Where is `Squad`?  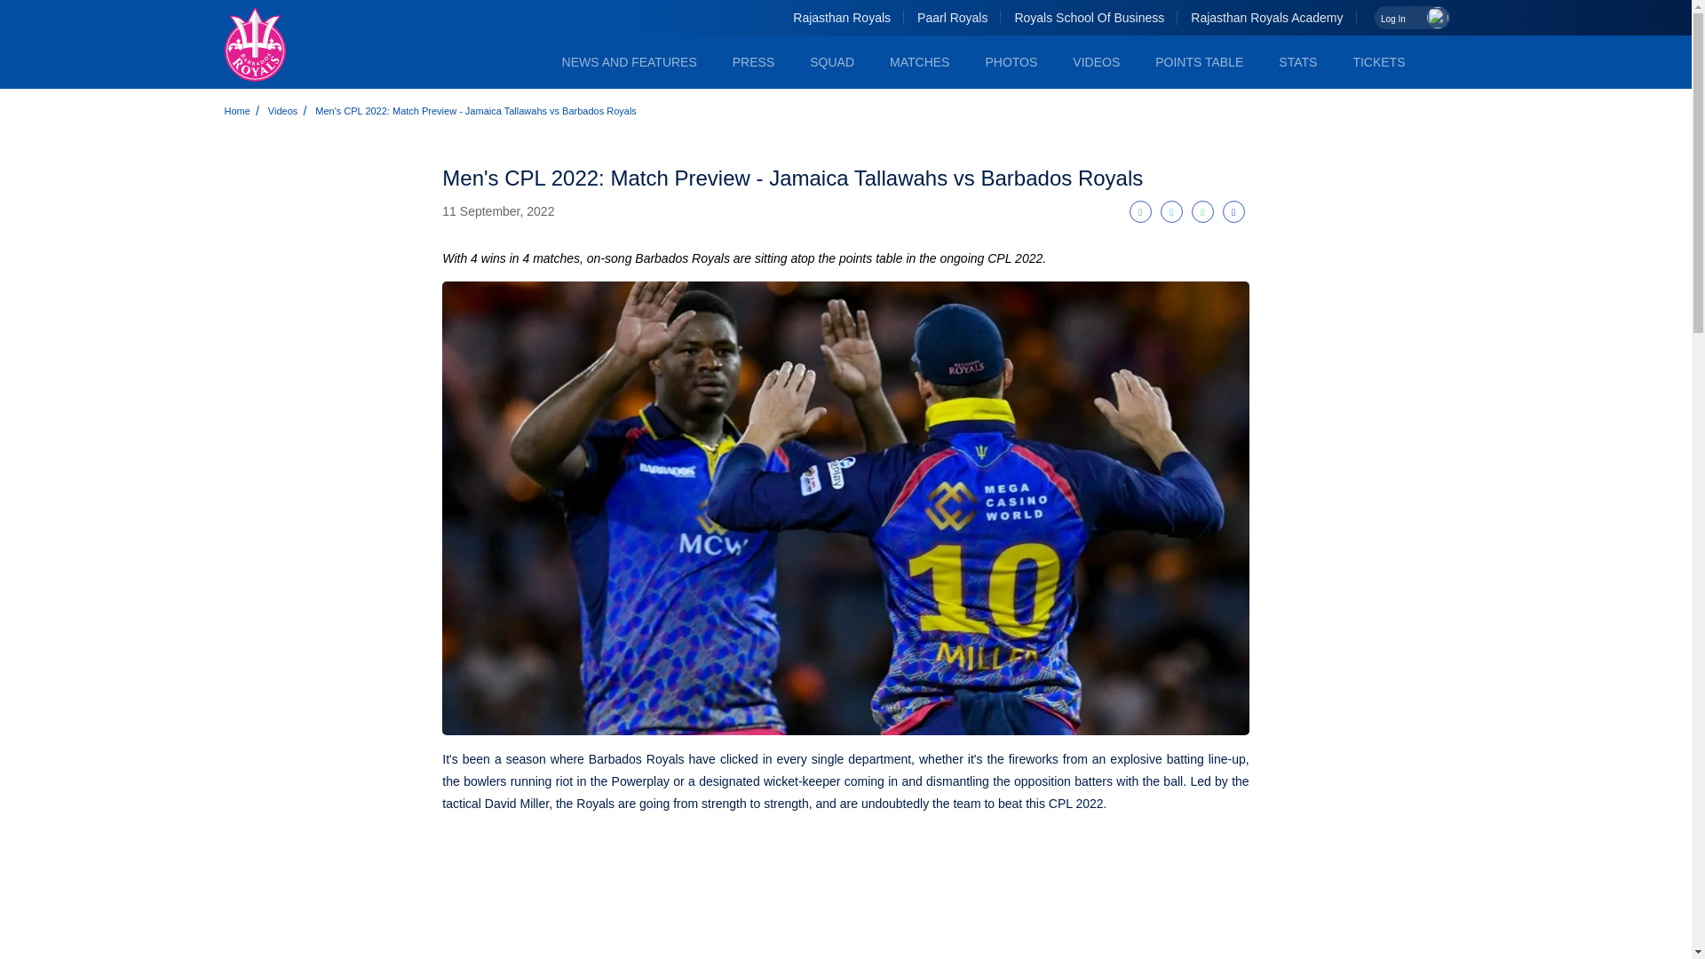 Squad is located at coordinates (831, 62).